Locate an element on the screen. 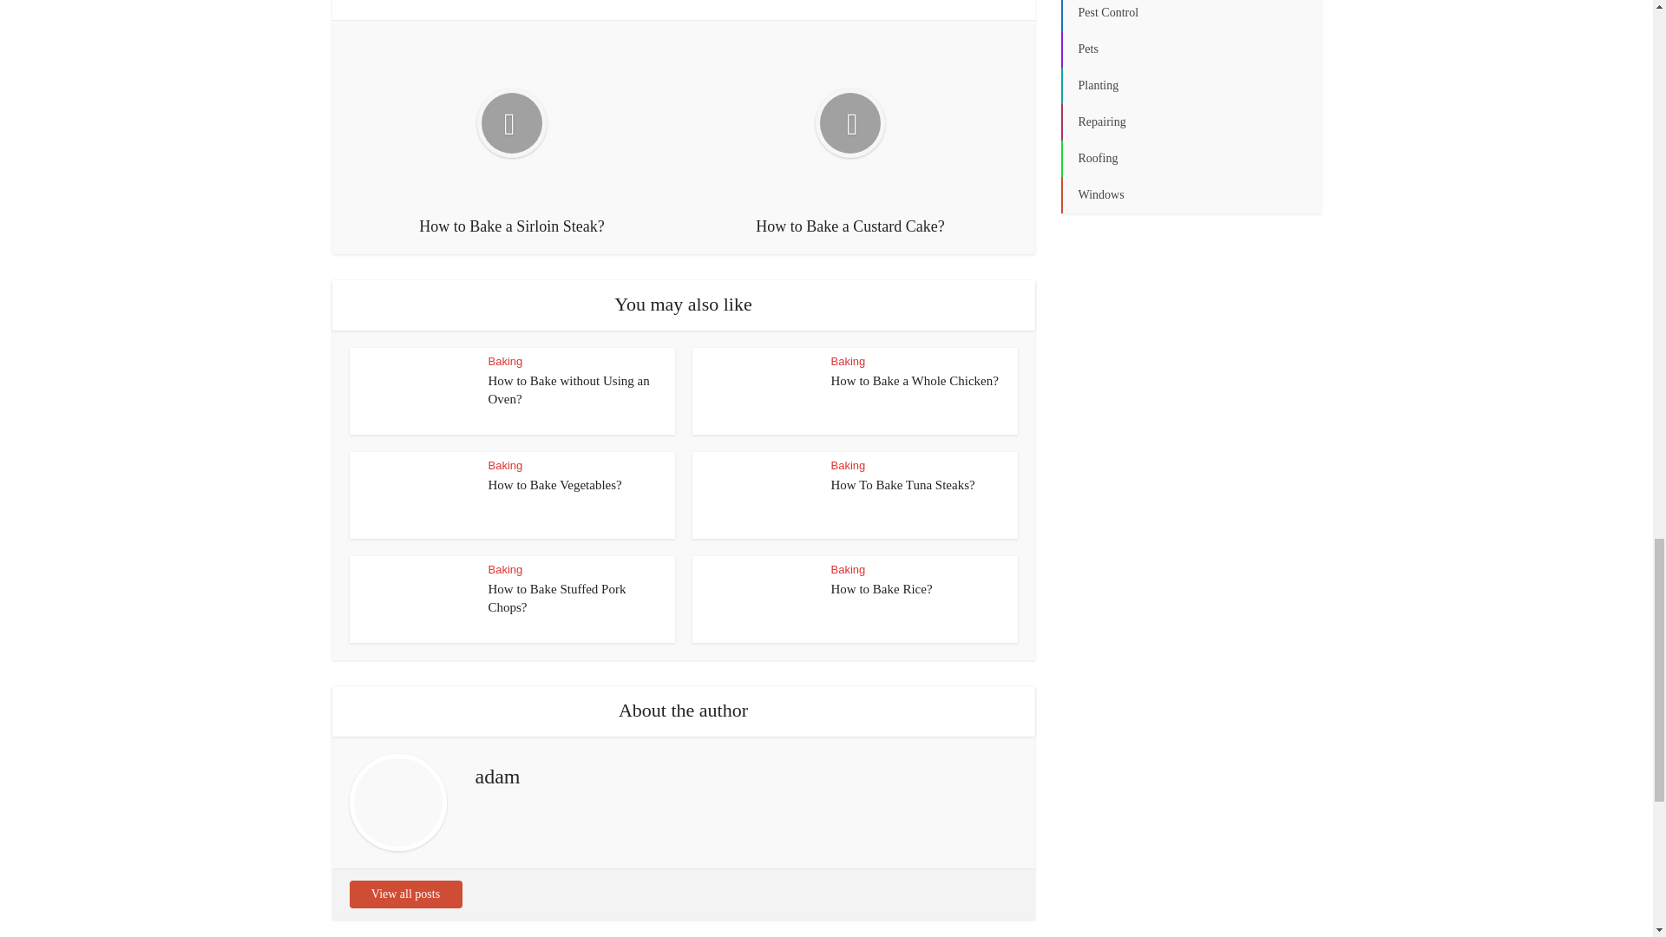  How to Bake a Custard Cake? is located at coordinates (849, 137).